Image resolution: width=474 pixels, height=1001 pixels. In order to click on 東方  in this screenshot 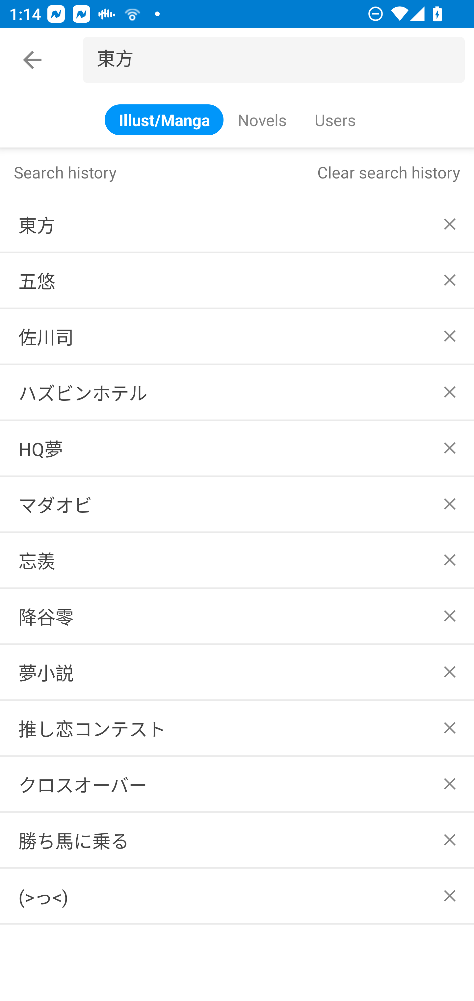, I will do `click(278, 60)`.